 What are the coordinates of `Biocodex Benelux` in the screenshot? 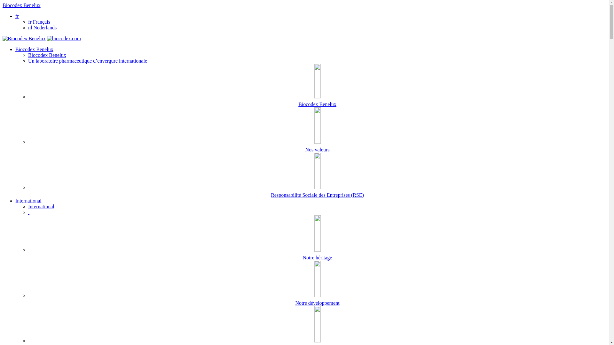 It's located at (35, 49).